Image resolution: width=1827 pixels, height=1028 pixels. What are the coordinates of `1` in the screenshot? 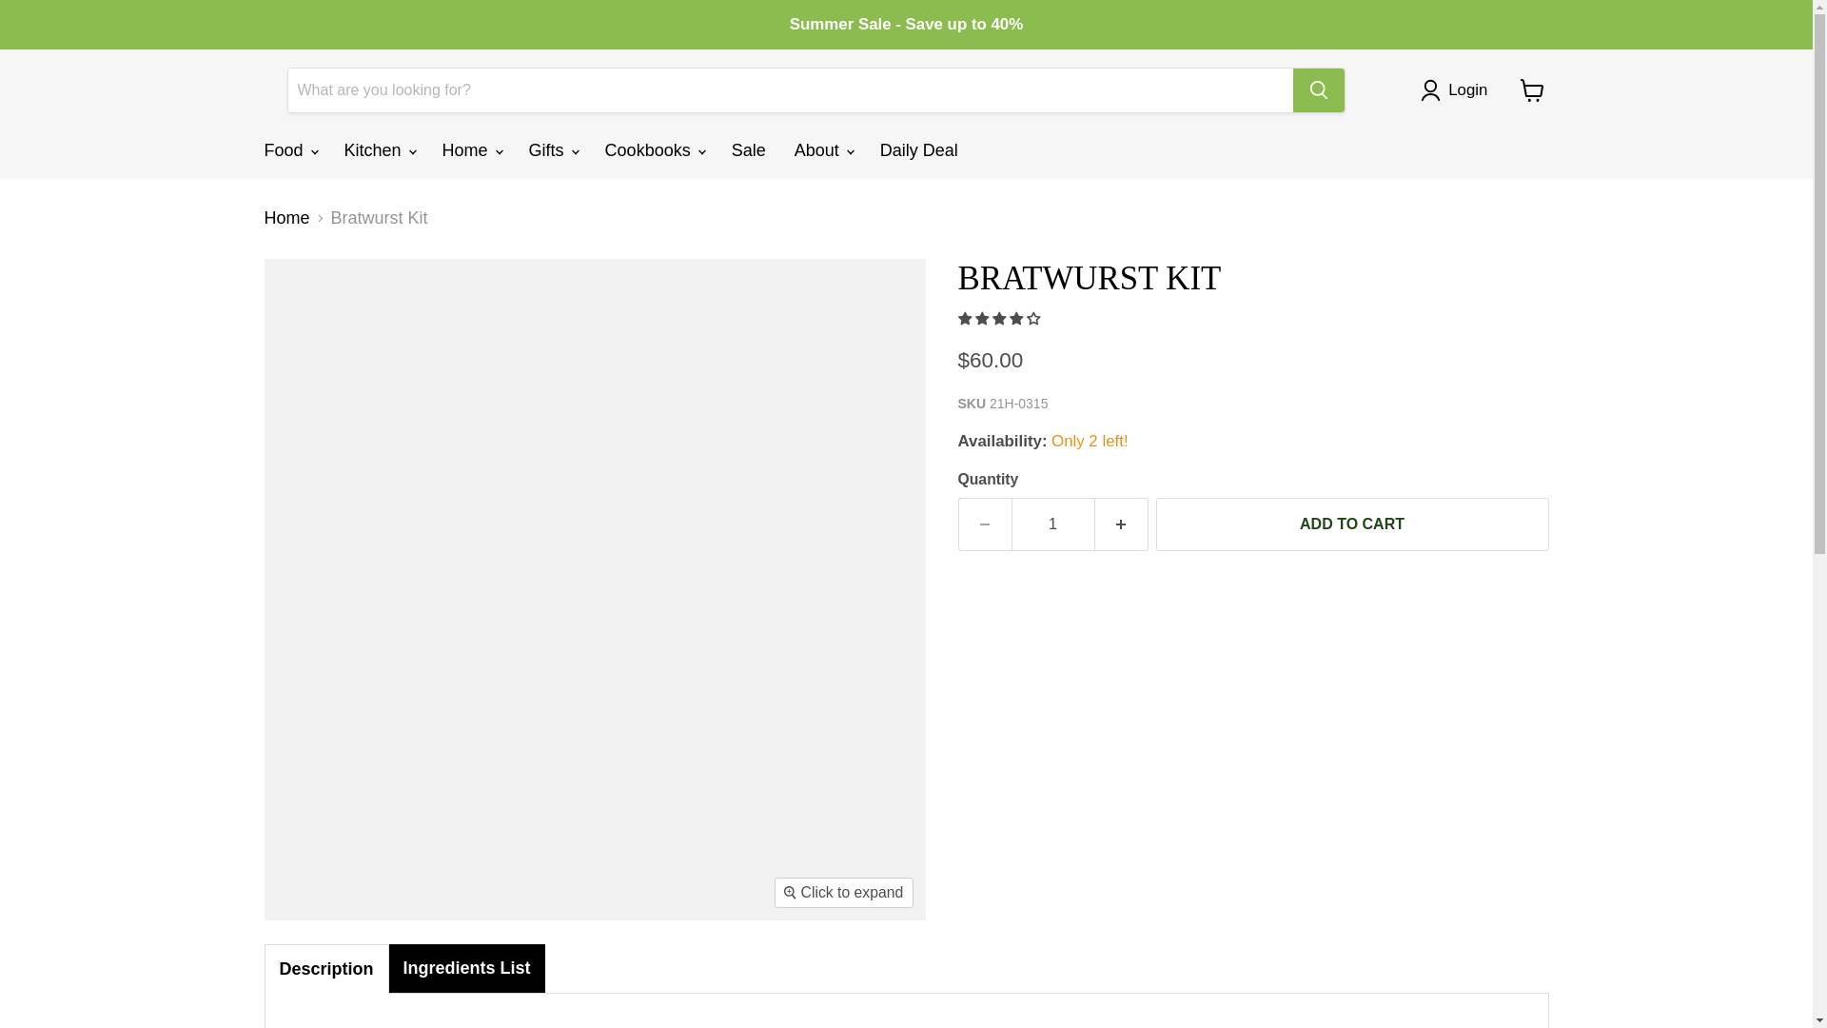 It's located at (1052, 524).